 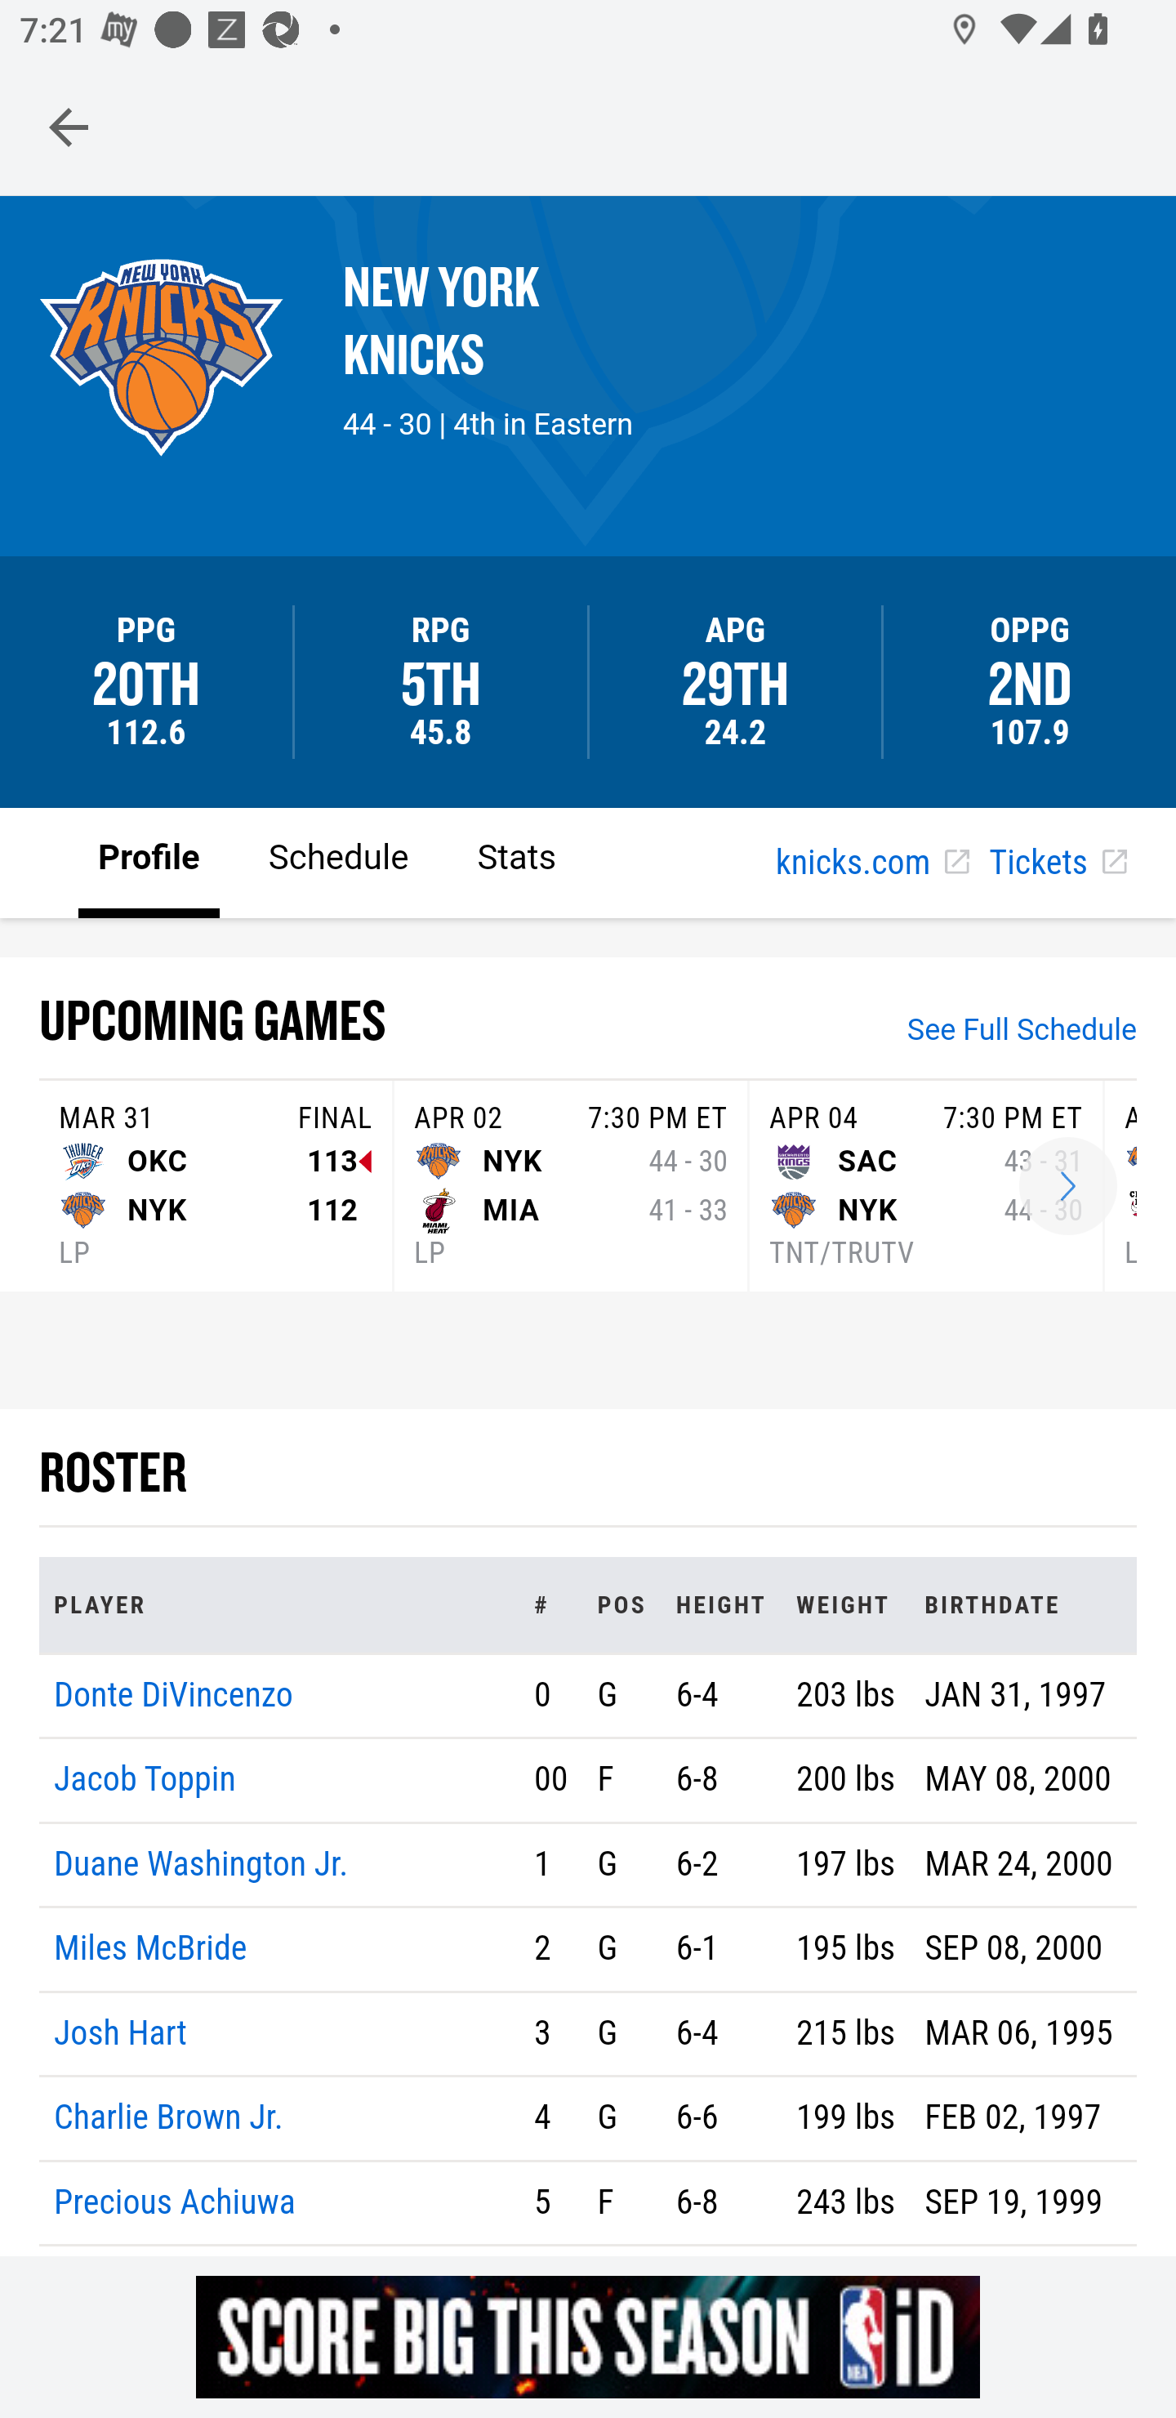 What do you see at coordinates (588, 2336) in the screenshot?
I see `g5nqqygr7owph` at bounding box center [588, 2336].